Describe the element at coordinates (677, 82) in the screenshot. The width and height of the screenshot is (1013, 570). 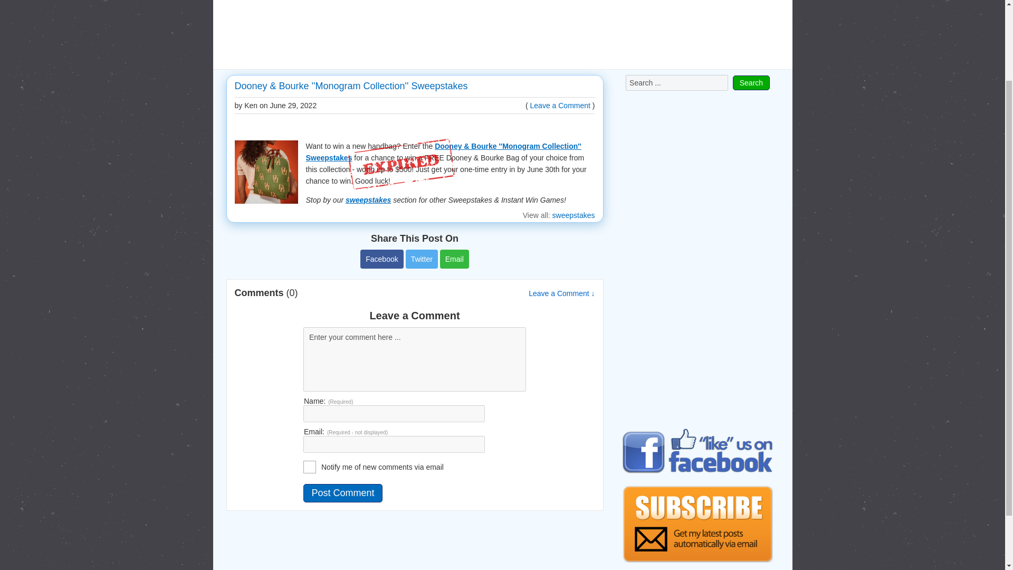
I see `Search ...` at that location.